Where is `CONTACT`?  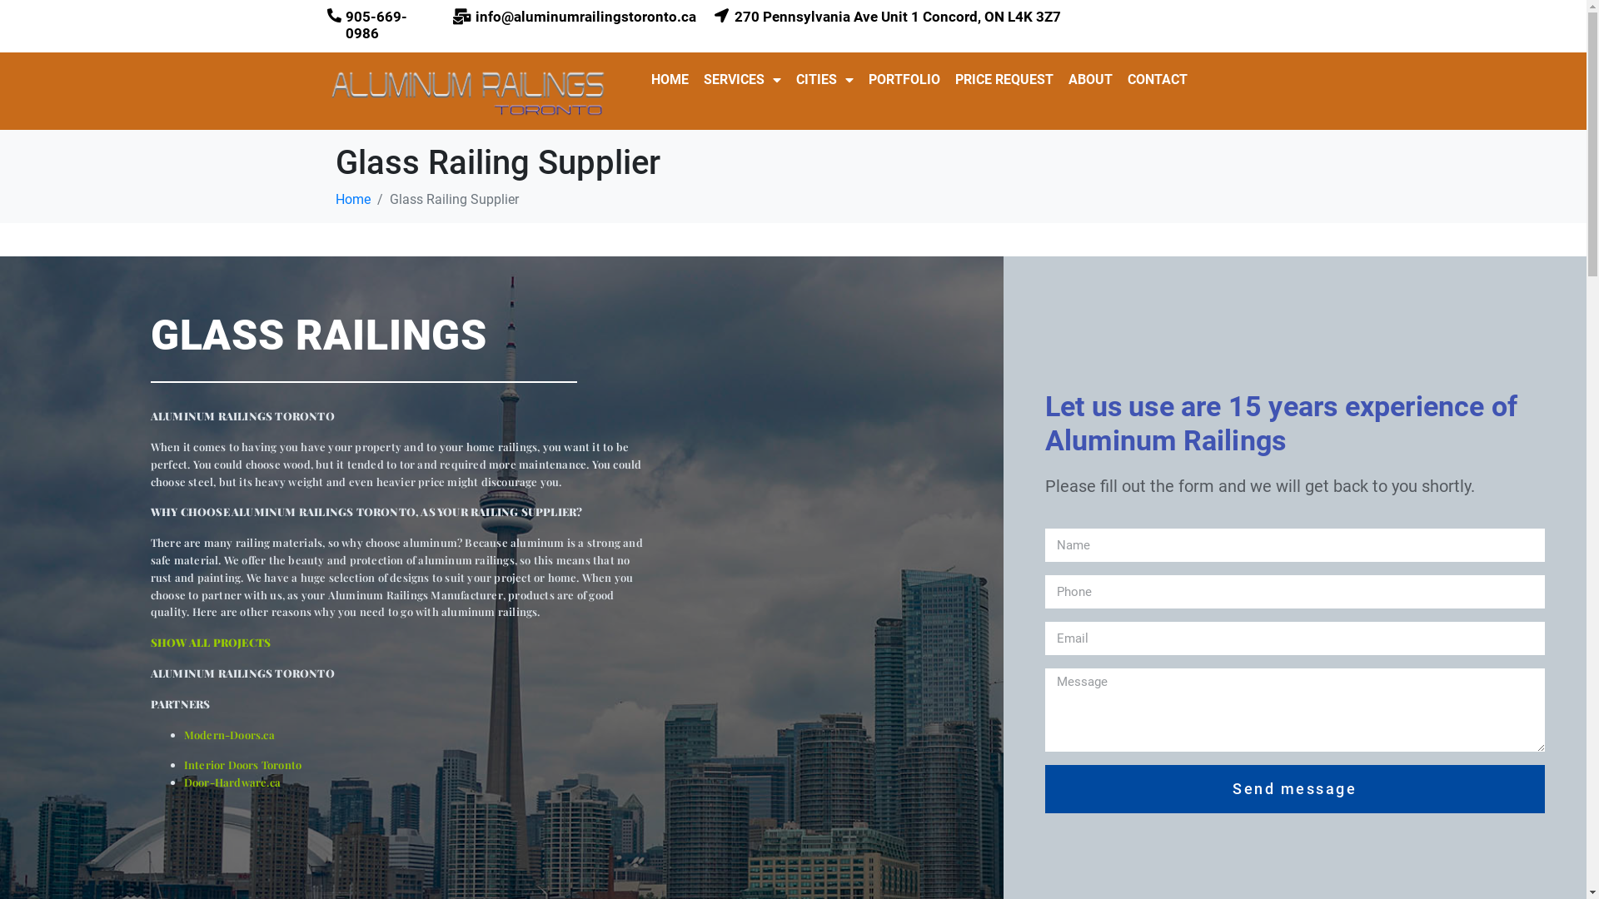 CONTACT is located at coordinates (1158, 80).